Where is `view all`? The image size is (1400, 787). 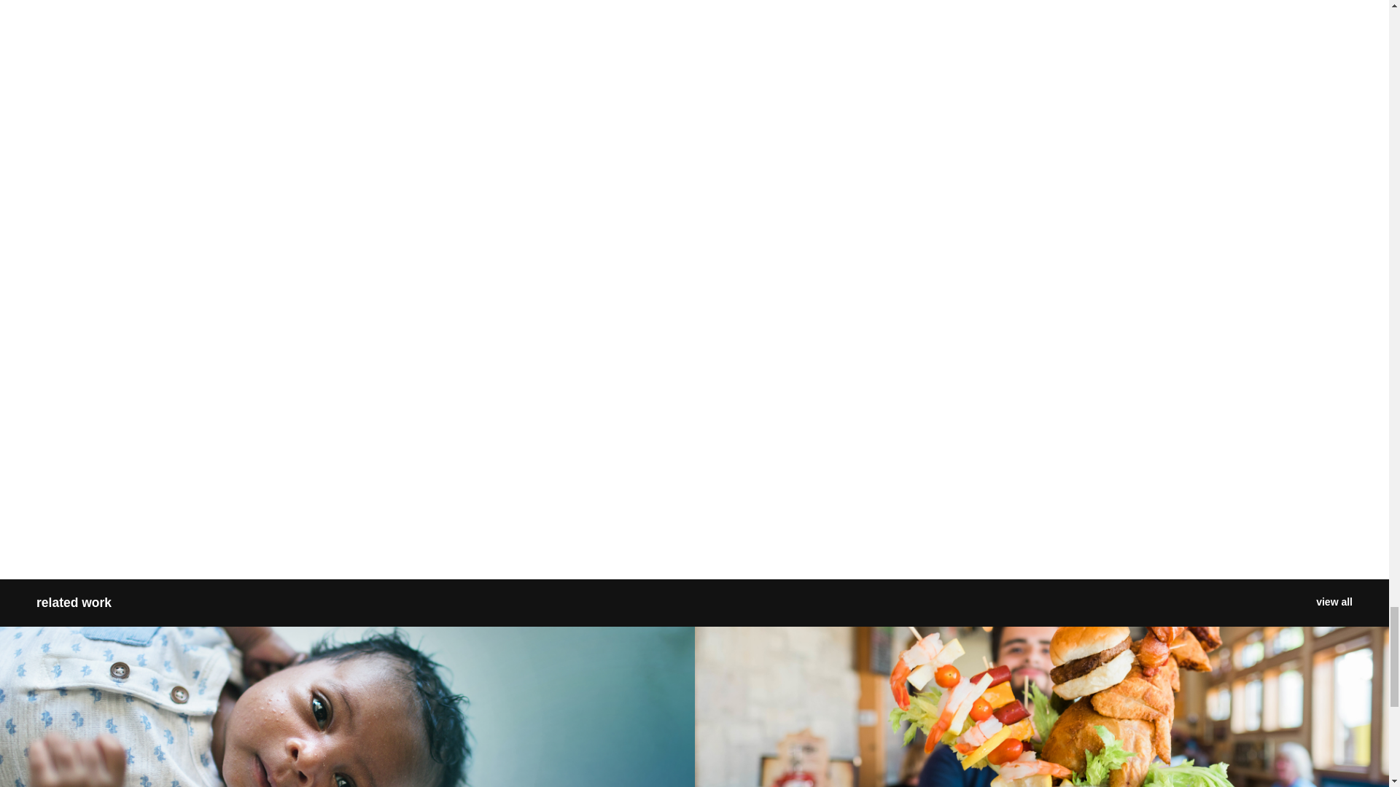
view all is located at coordinates (1334, 603).